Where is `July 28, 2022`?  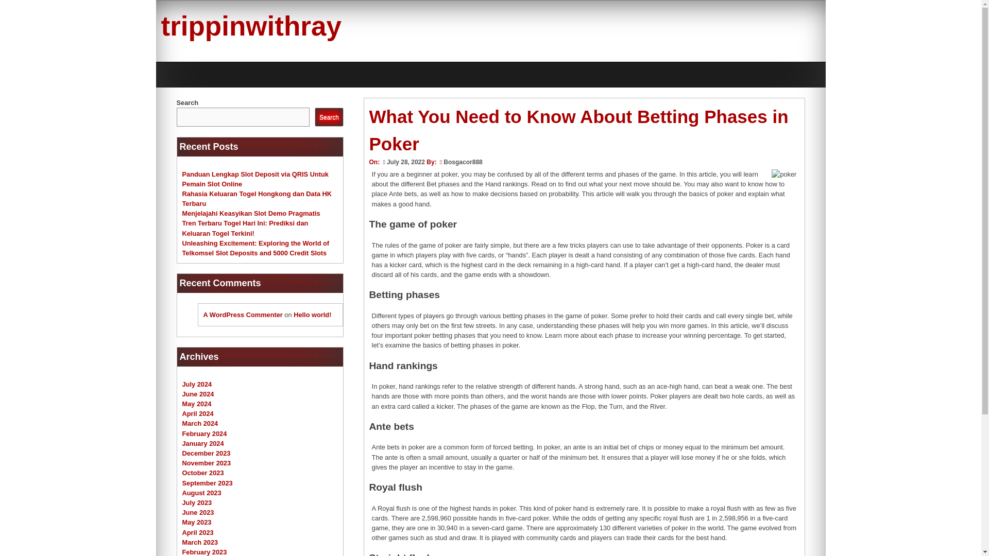
July 28, 2022 is located at coordinates (402, 162).